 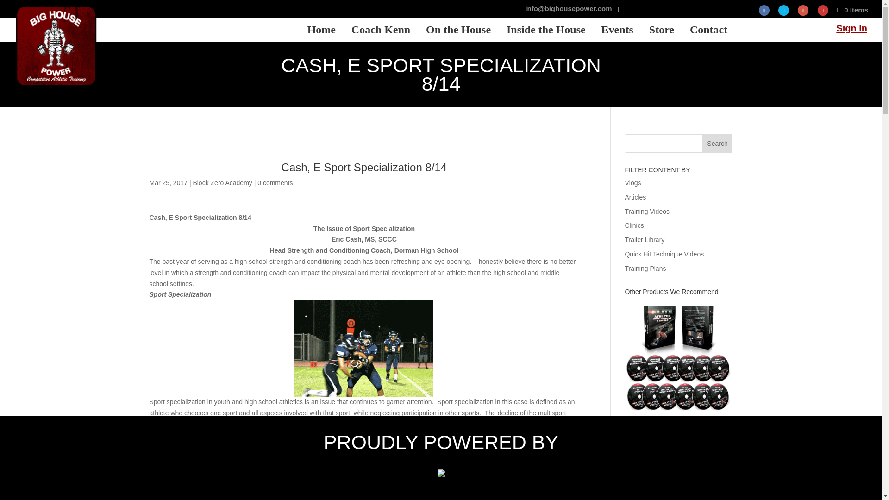 I want to click on Coach Kenn, so click(x=381, y=29).